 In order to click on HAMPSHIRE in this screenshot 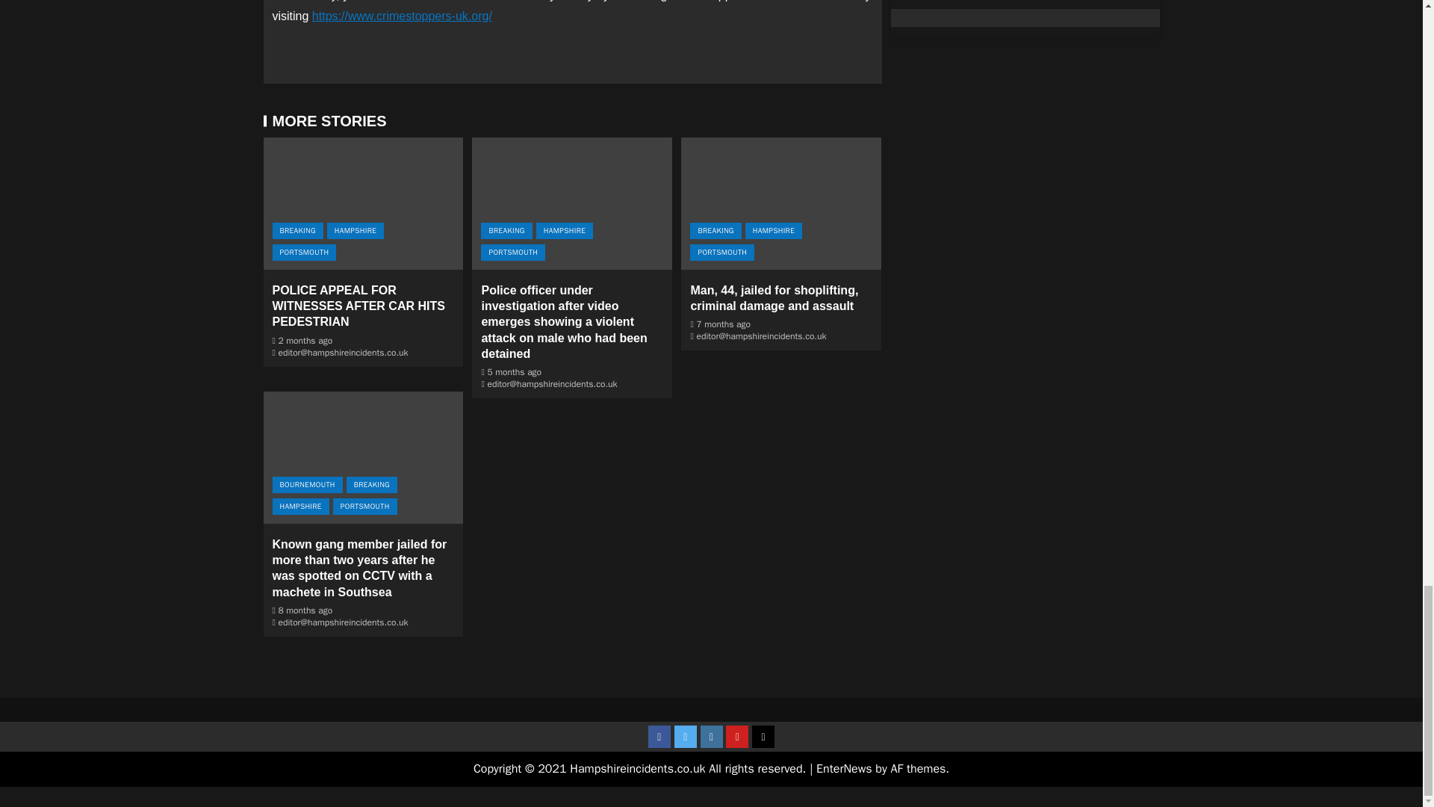, I will do `click(356, 230)`.